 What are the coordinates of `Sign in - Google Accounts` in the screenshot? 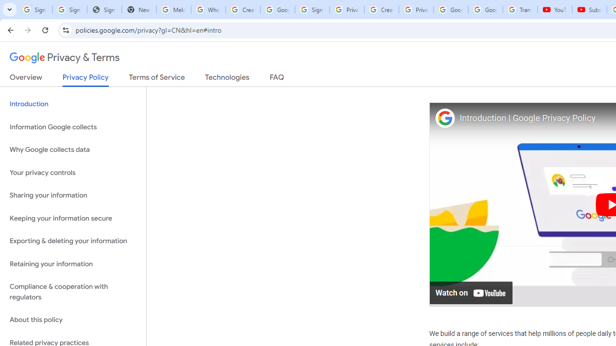 It's located at (69, 10).